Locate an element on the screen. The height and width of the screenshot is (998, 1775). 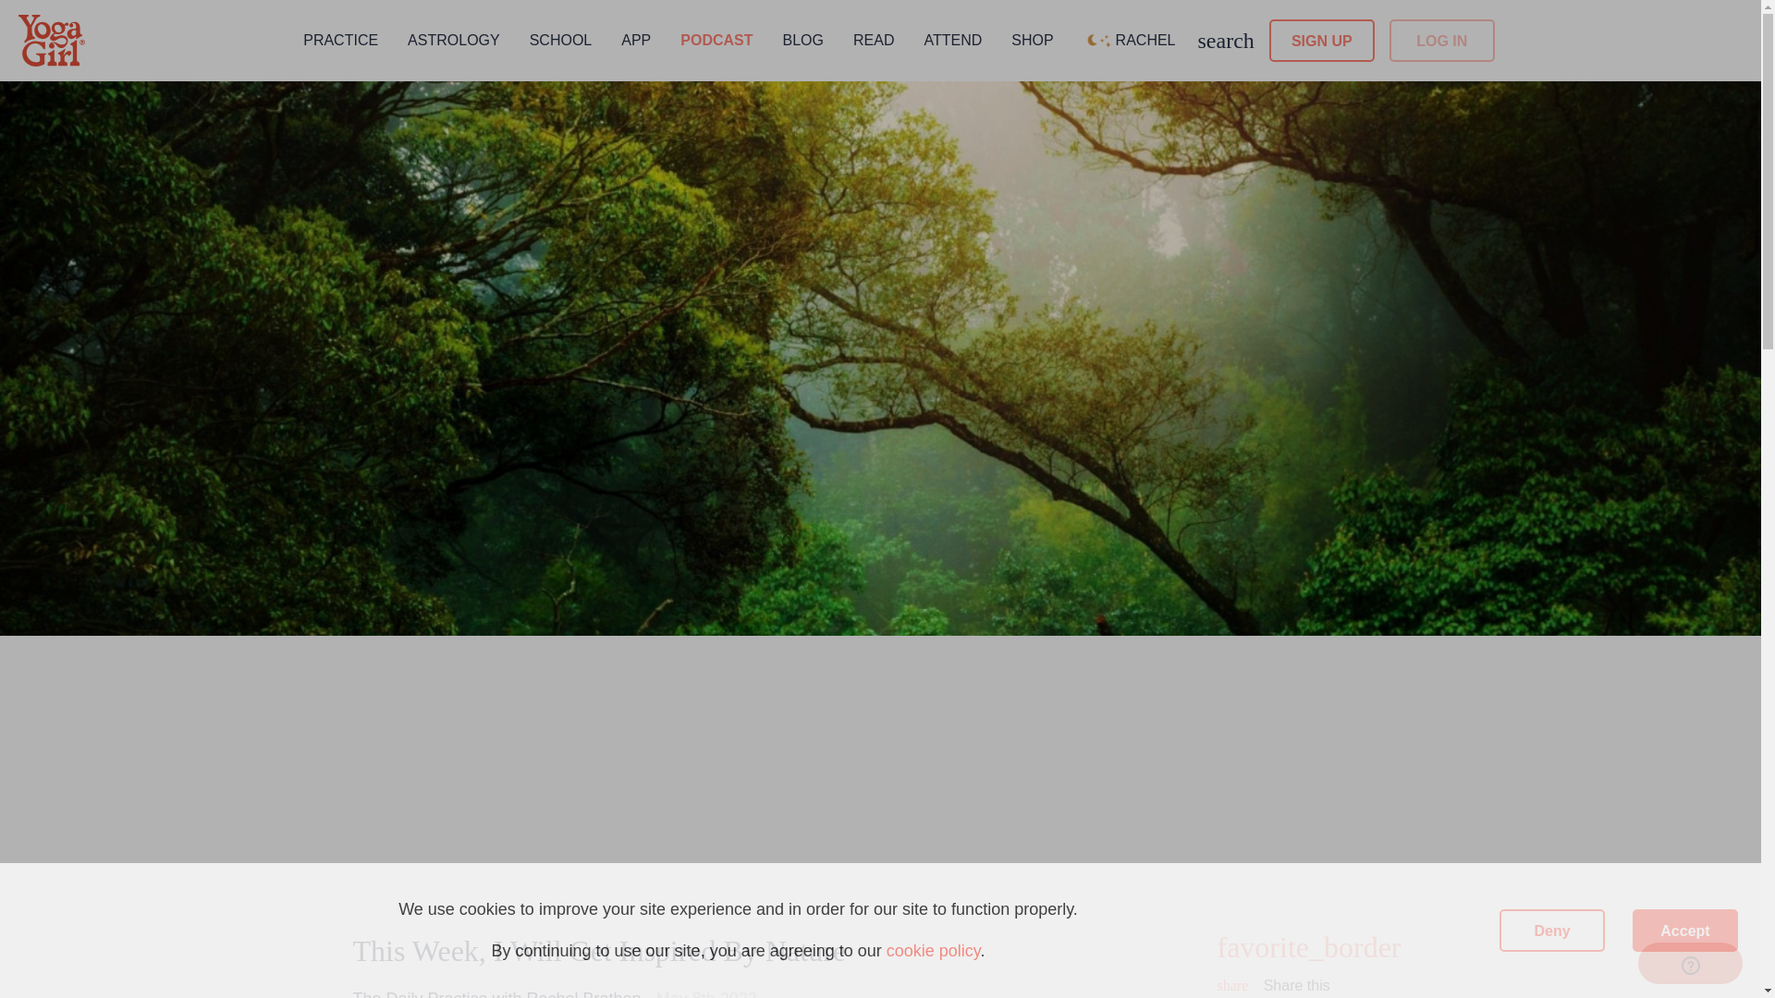
SCHOOL is located at coordinates (560, 39).